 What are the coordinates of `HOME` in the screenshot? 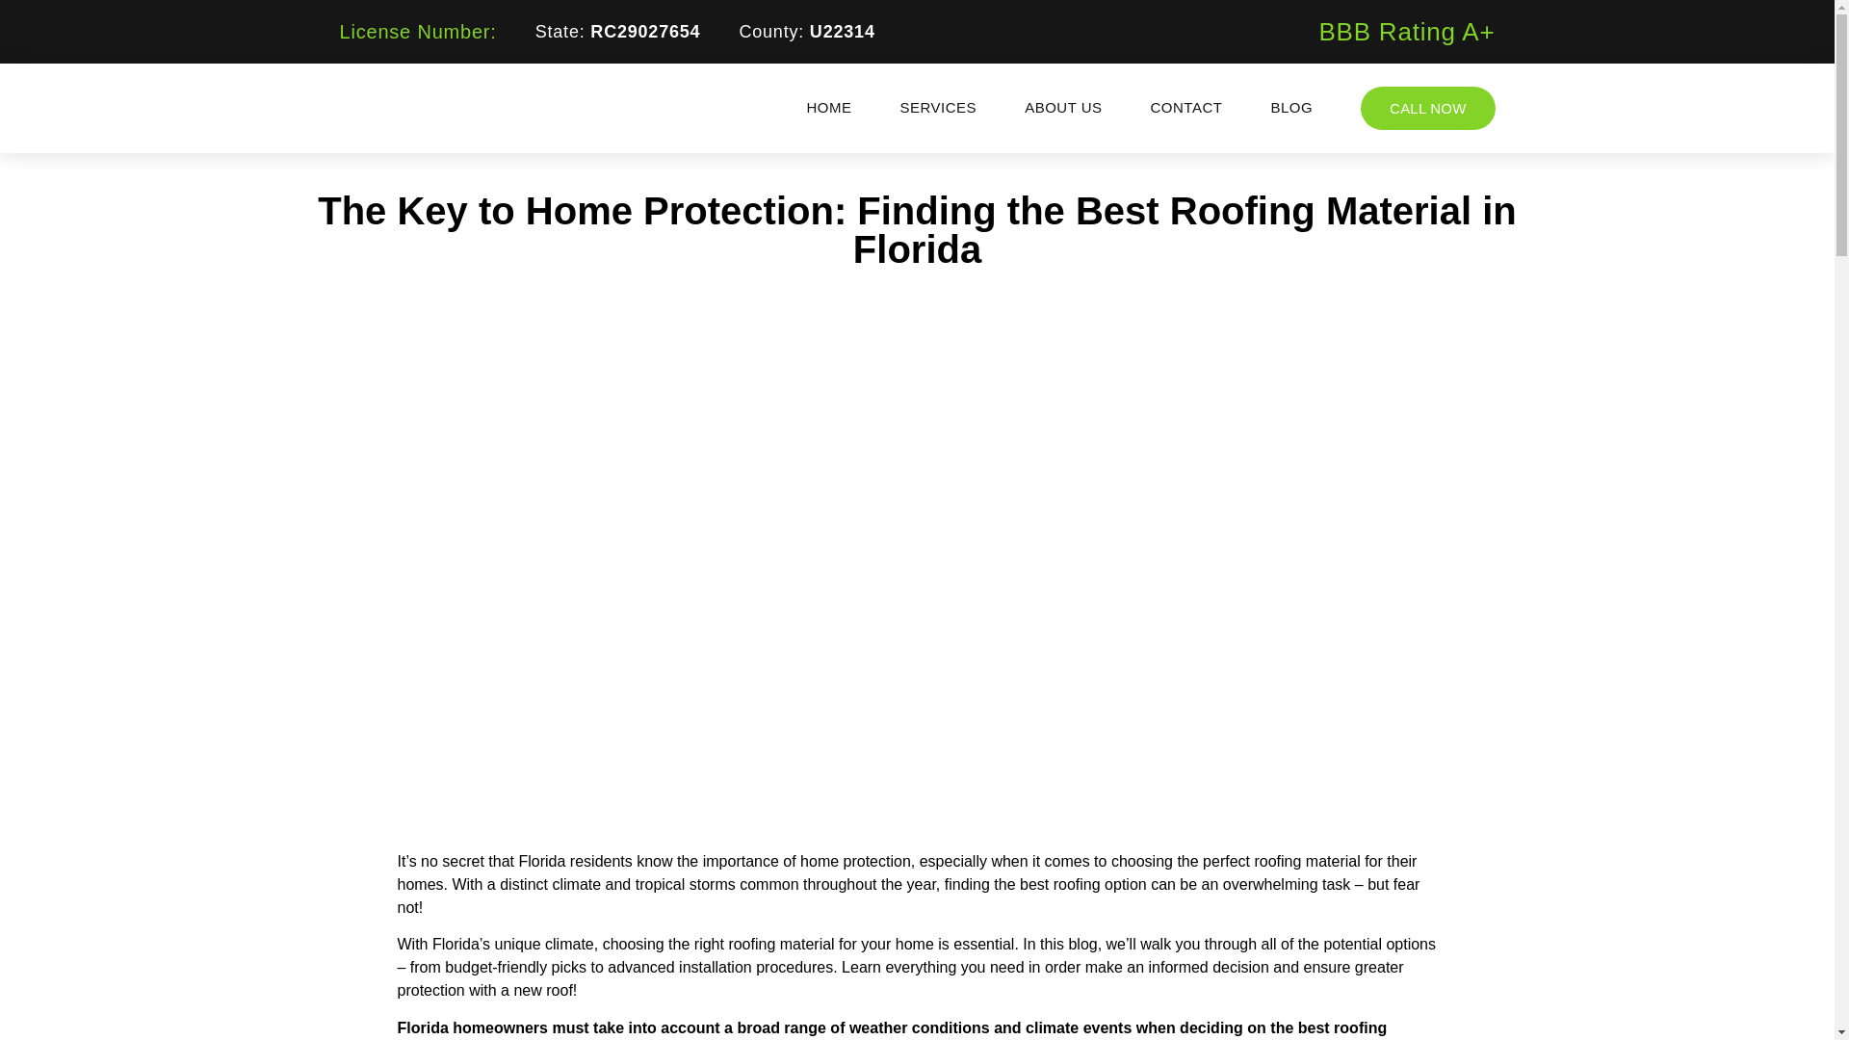 It's located at (828, 107).